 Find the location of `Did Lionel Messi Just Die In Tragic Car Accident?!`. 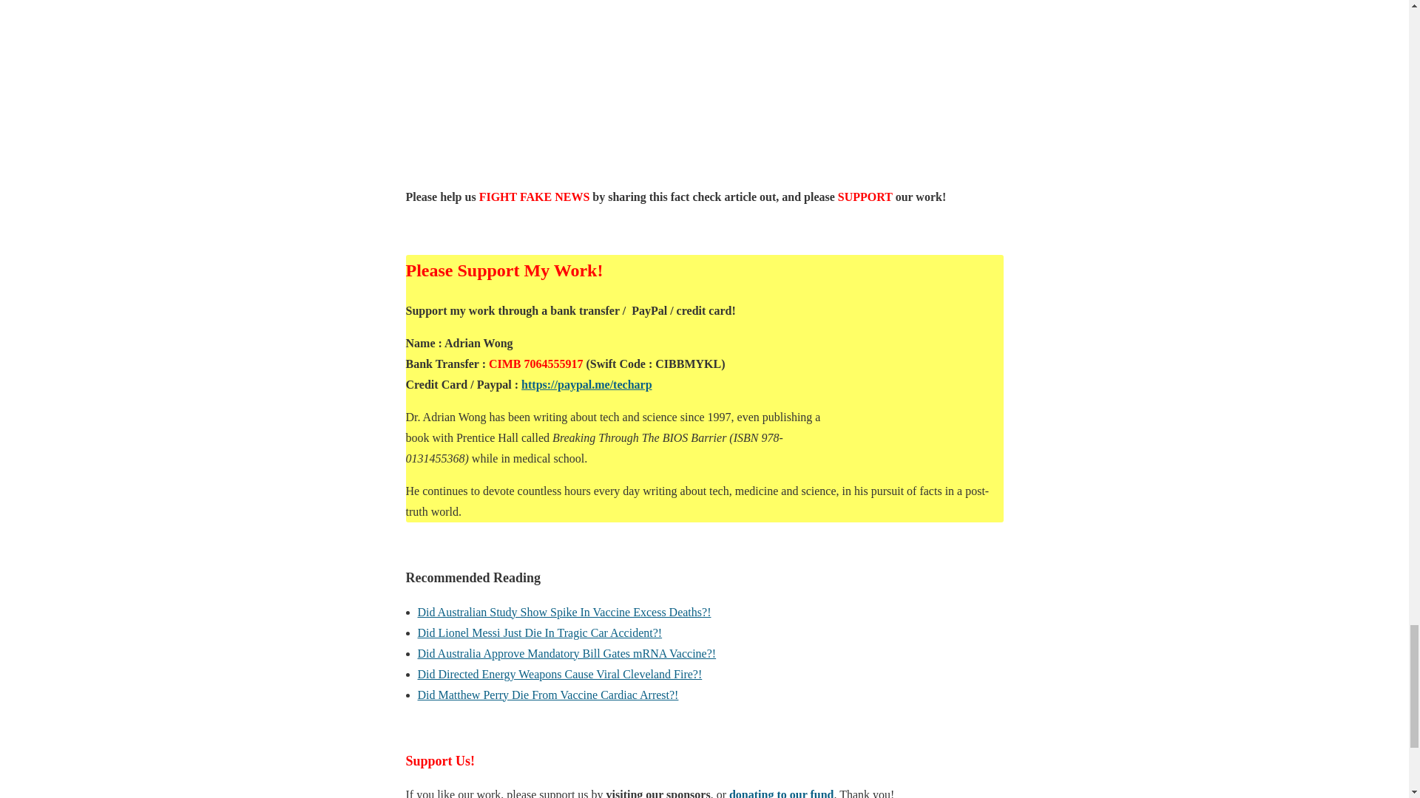

Did Lionel Messi Just Die In Tragic Car Accident?! is located at coordinates (539, 632).